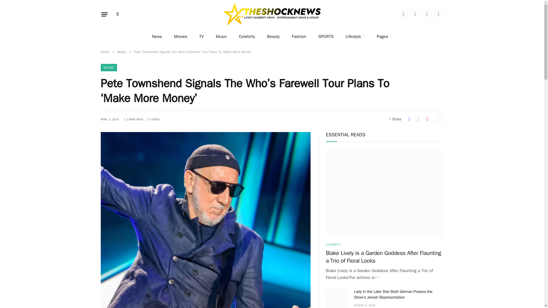  Describe the element at coordinates (181, 37) in the screenshot. I see `Movies` at that location.